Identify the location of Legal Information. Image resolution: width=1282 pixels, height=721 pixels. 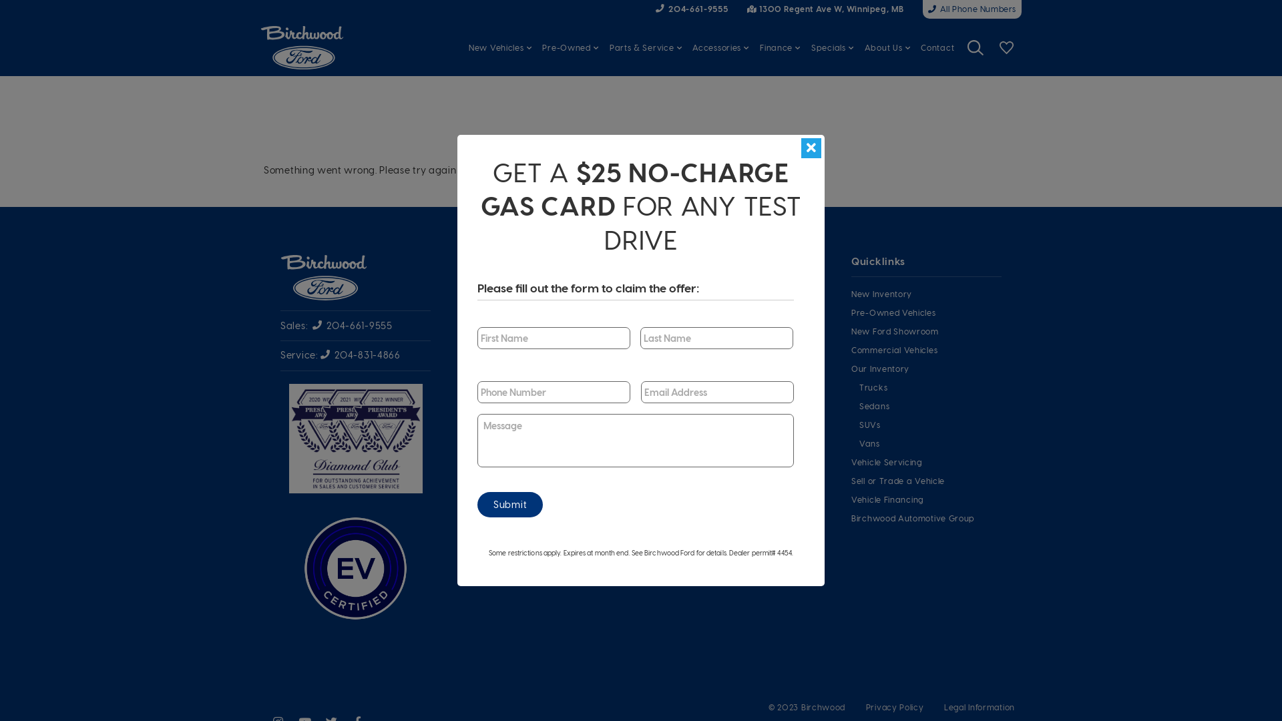
(980, 707).